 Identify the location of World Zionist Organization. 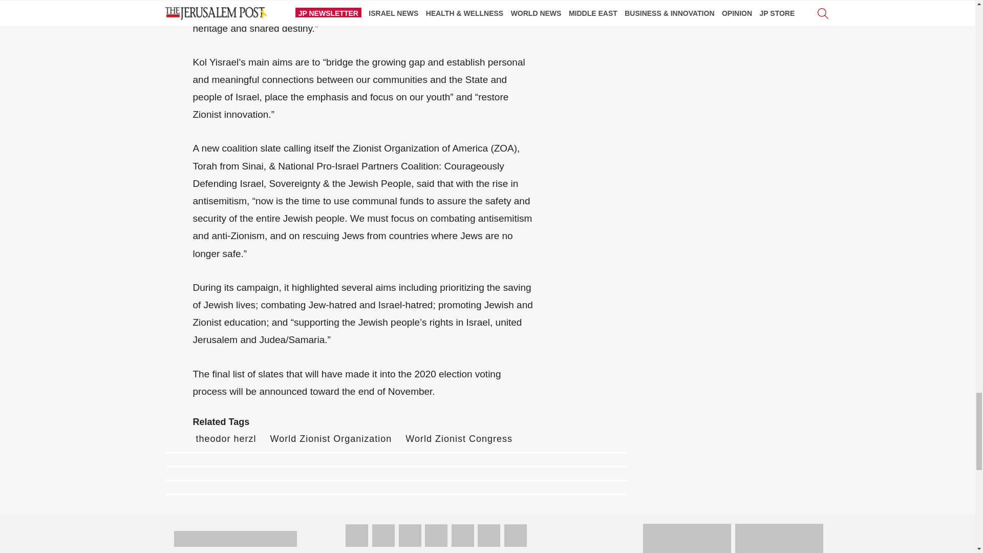
(331, 438).